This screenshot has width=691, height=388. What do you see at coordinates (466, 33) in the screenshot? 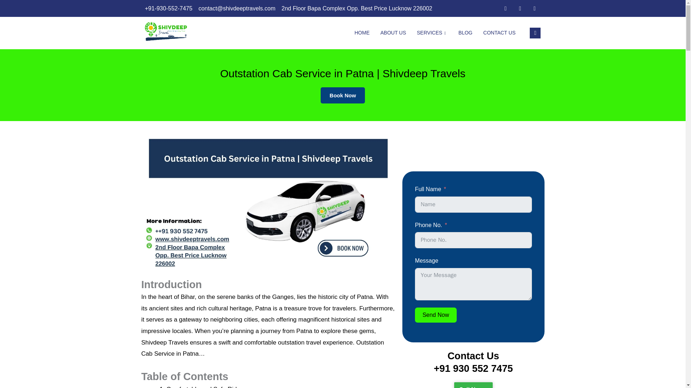
I see `BLOG` at bounding box center [466, 33].